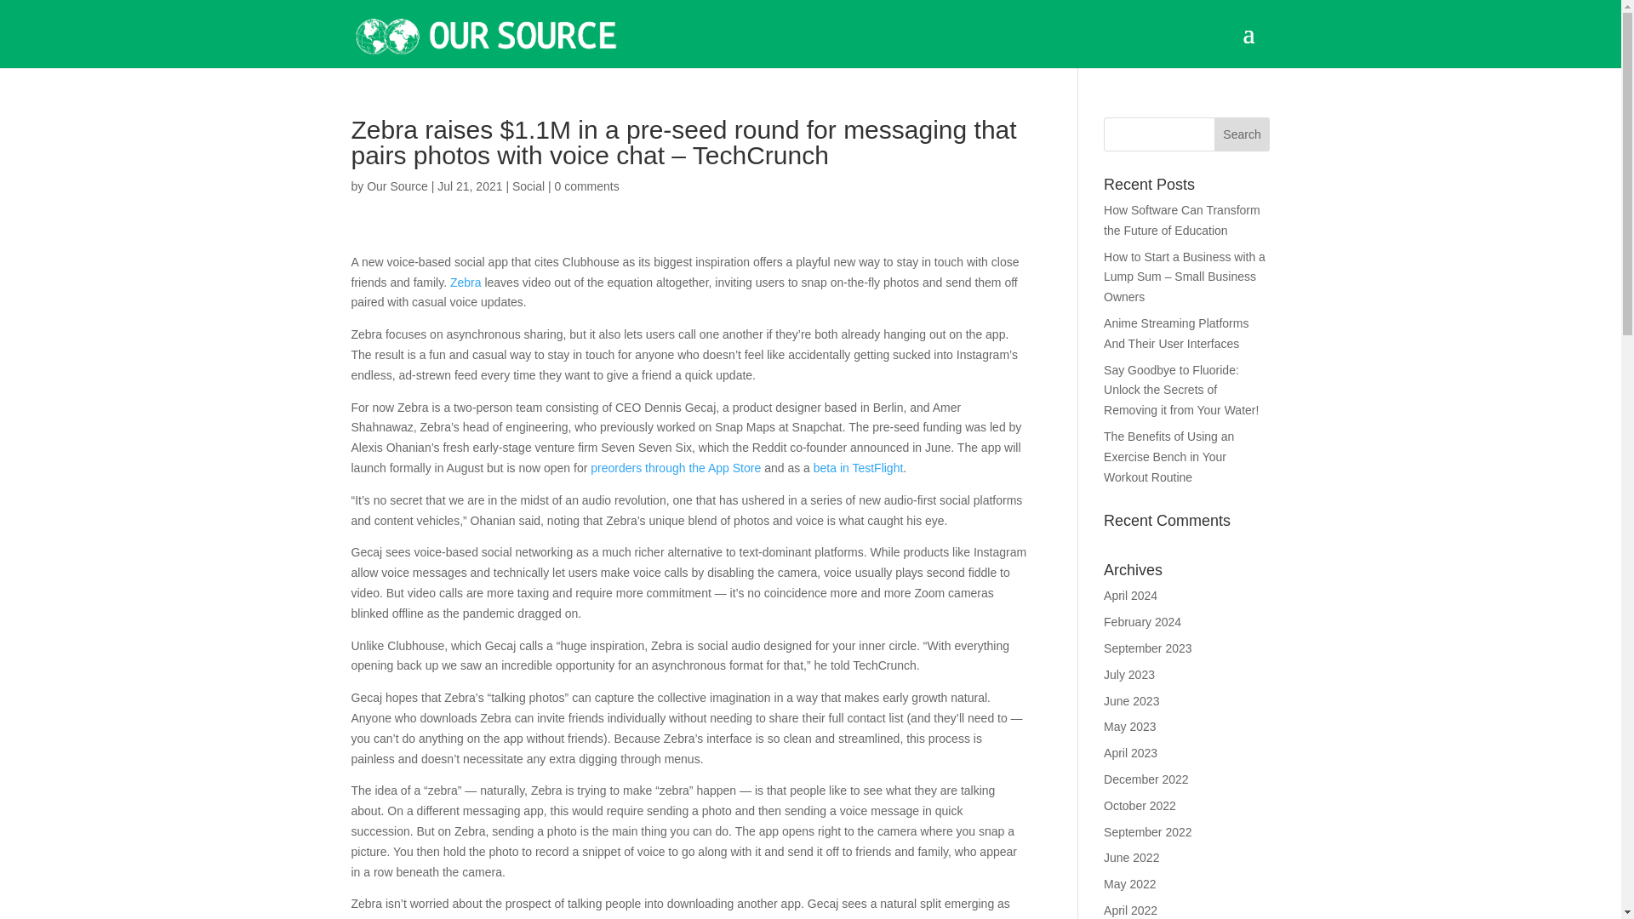  What do you see at coordinates (1181, 220) in the screenshot?
I see `How Software Can Transform the Future of Education` at bounding box center [1181, 220].